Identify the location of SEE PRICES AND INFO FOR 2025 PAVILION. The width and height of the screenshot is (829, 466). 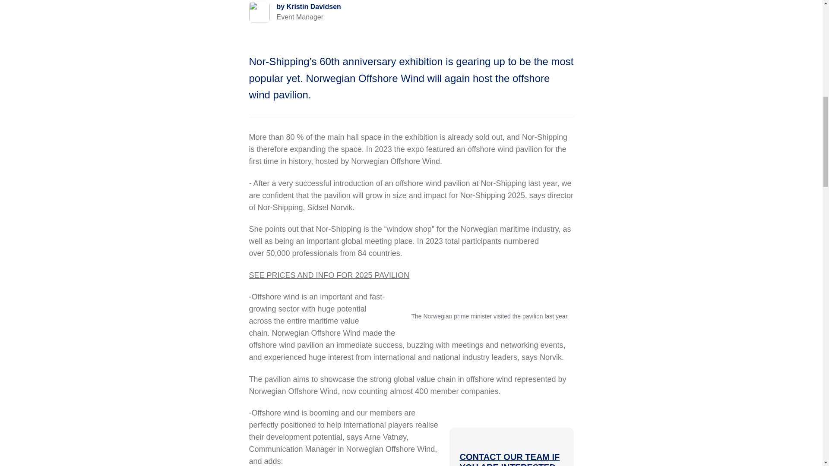
(329, 275).